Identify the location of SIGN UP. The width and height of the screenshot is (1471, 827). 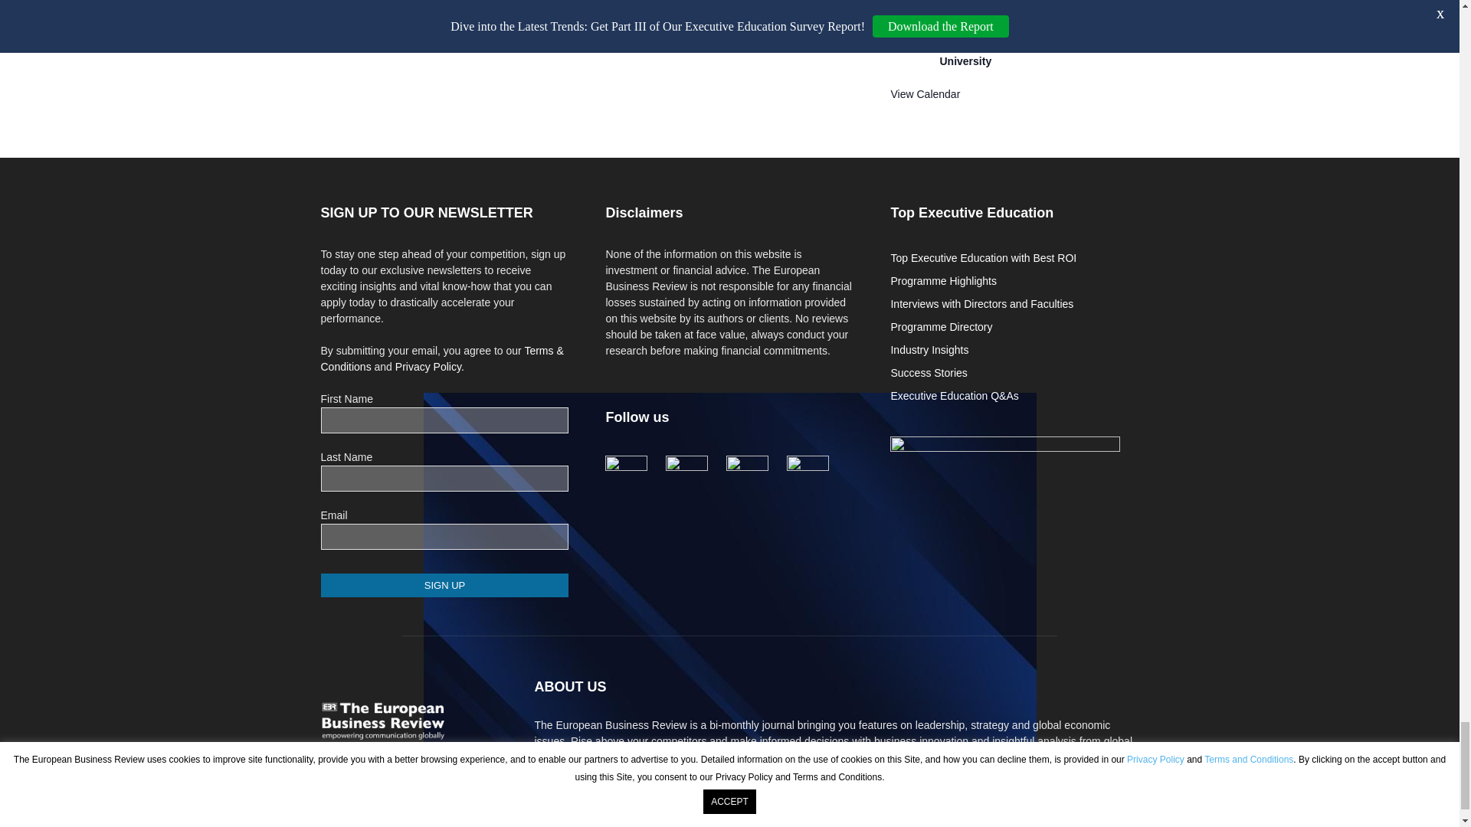
(444, 585).